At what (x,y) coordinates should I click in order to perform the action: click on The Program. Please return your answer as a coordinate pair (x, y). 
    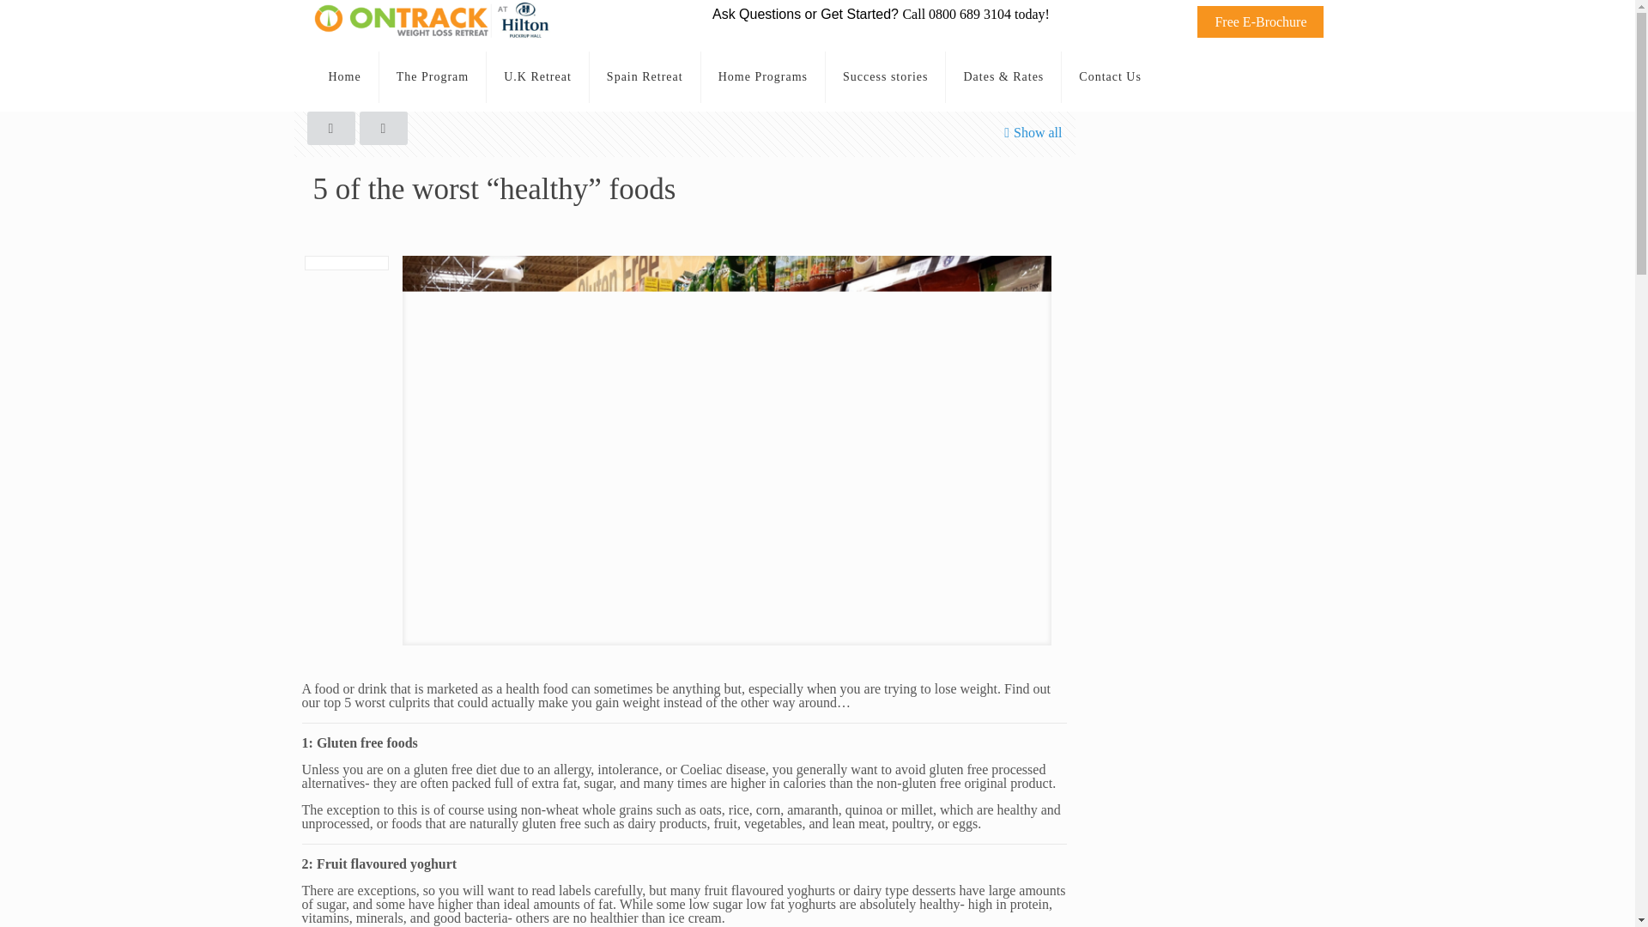
    Looking at the image, I should click on (433, 76).